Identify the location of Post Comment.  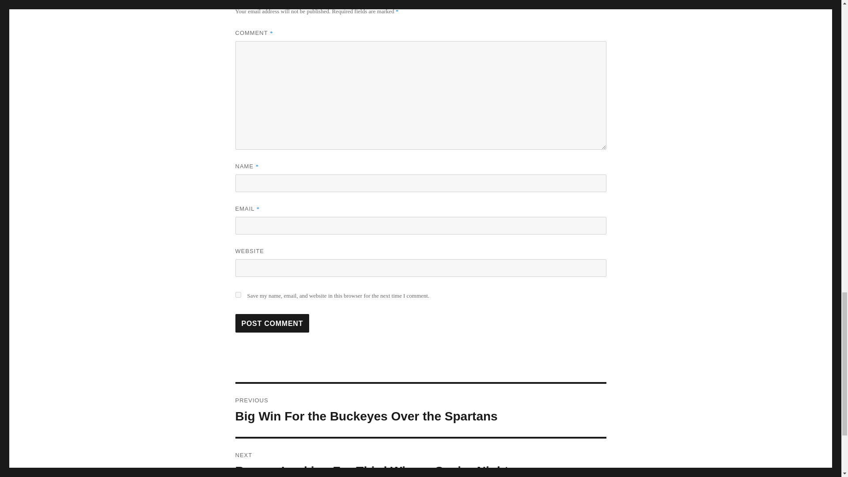
(420, 458).